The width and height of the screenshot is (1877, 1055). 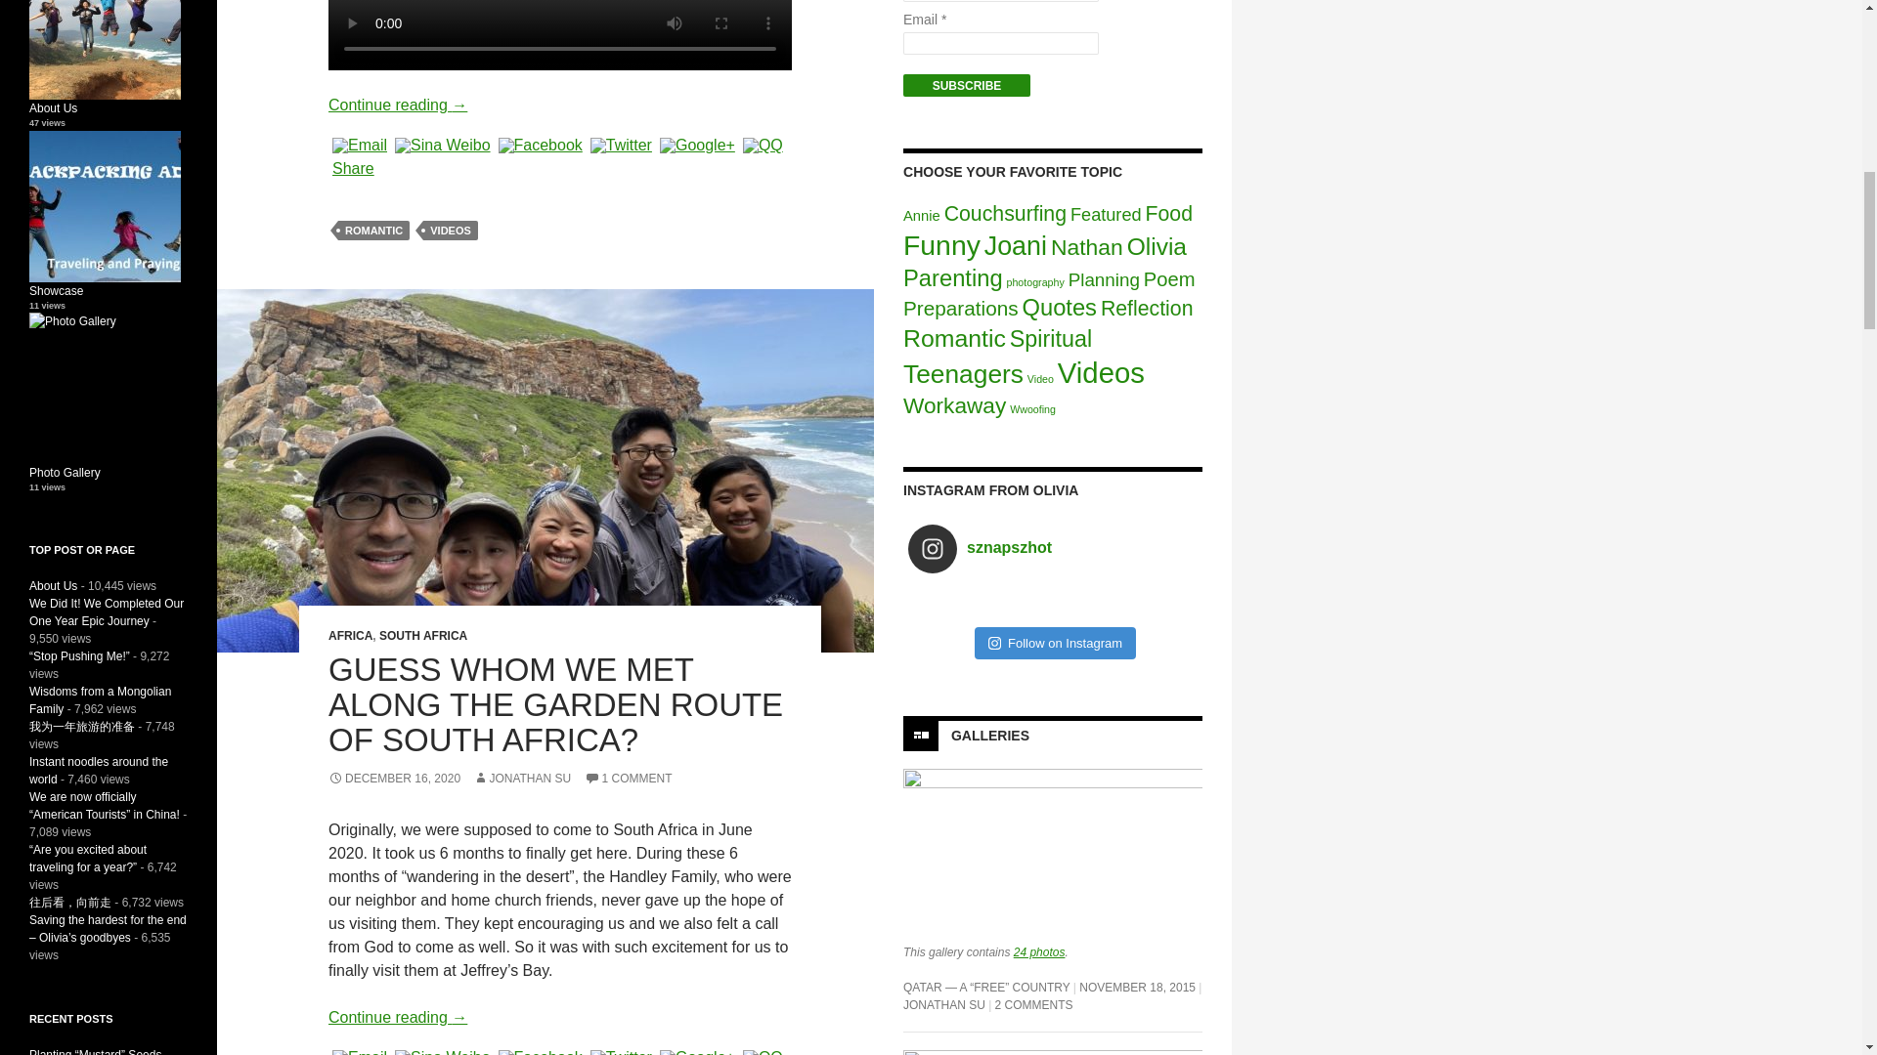 What do you see at coordinates (620, 145) in the screenshot?
I see `Twitter` at bounding box center [620, 145].